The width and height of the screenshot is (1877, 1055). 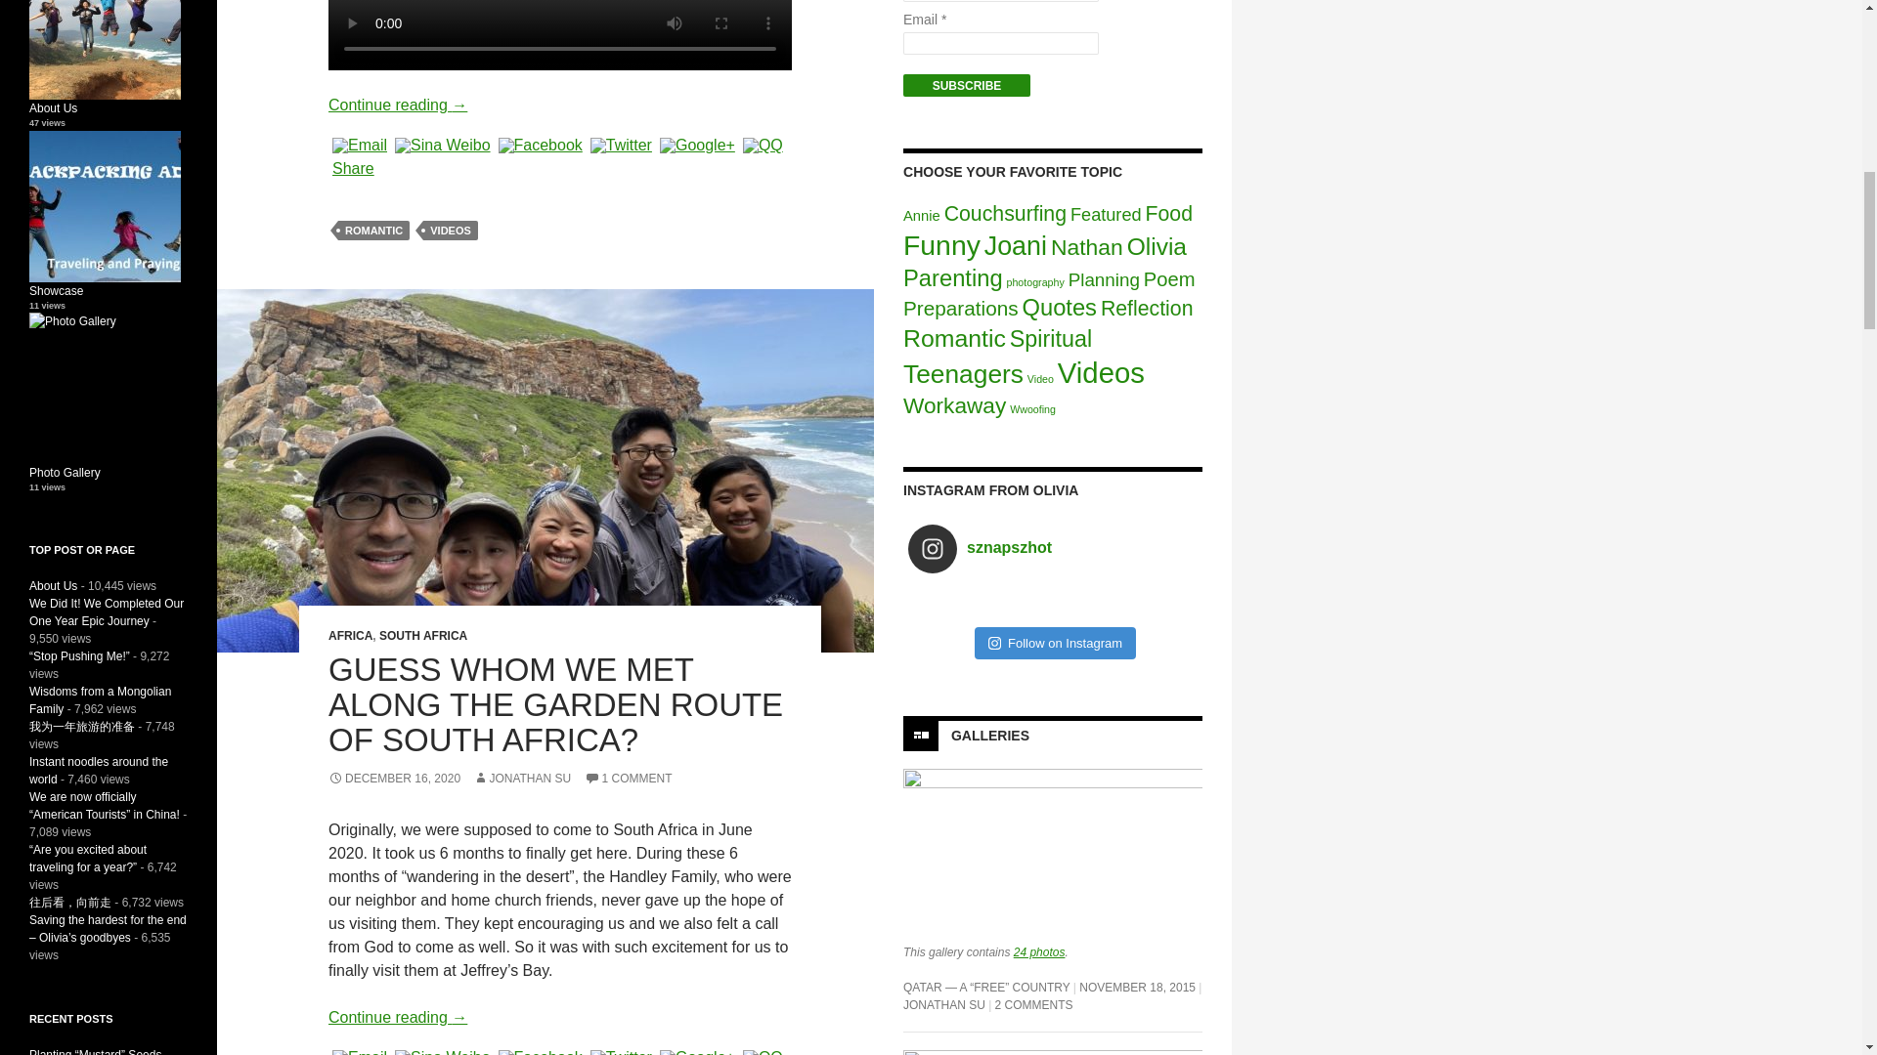 What do you see at coordinates (620, 145) in the screenshot?
I see `Twitter` at bounding box center [620, 145].